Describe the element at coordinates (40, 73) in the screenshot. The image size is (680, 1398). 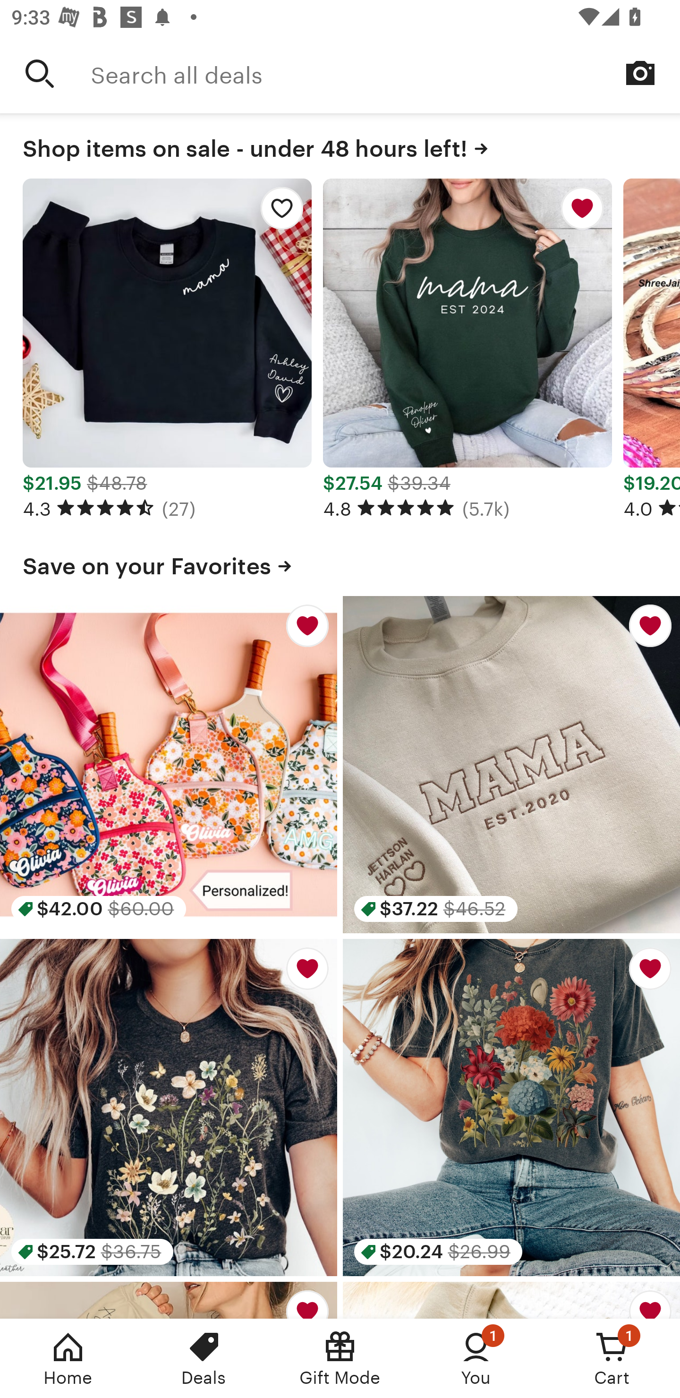
I see `Search for anything on Etsy` at that location.